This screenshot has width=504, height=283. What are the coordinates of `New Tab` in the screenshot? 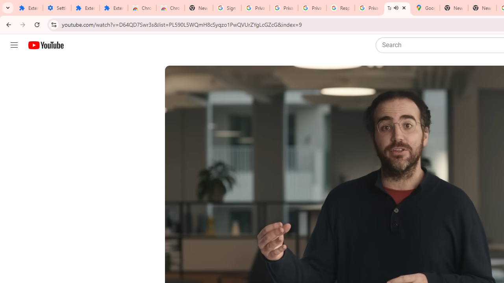 It's located at (198, 8).